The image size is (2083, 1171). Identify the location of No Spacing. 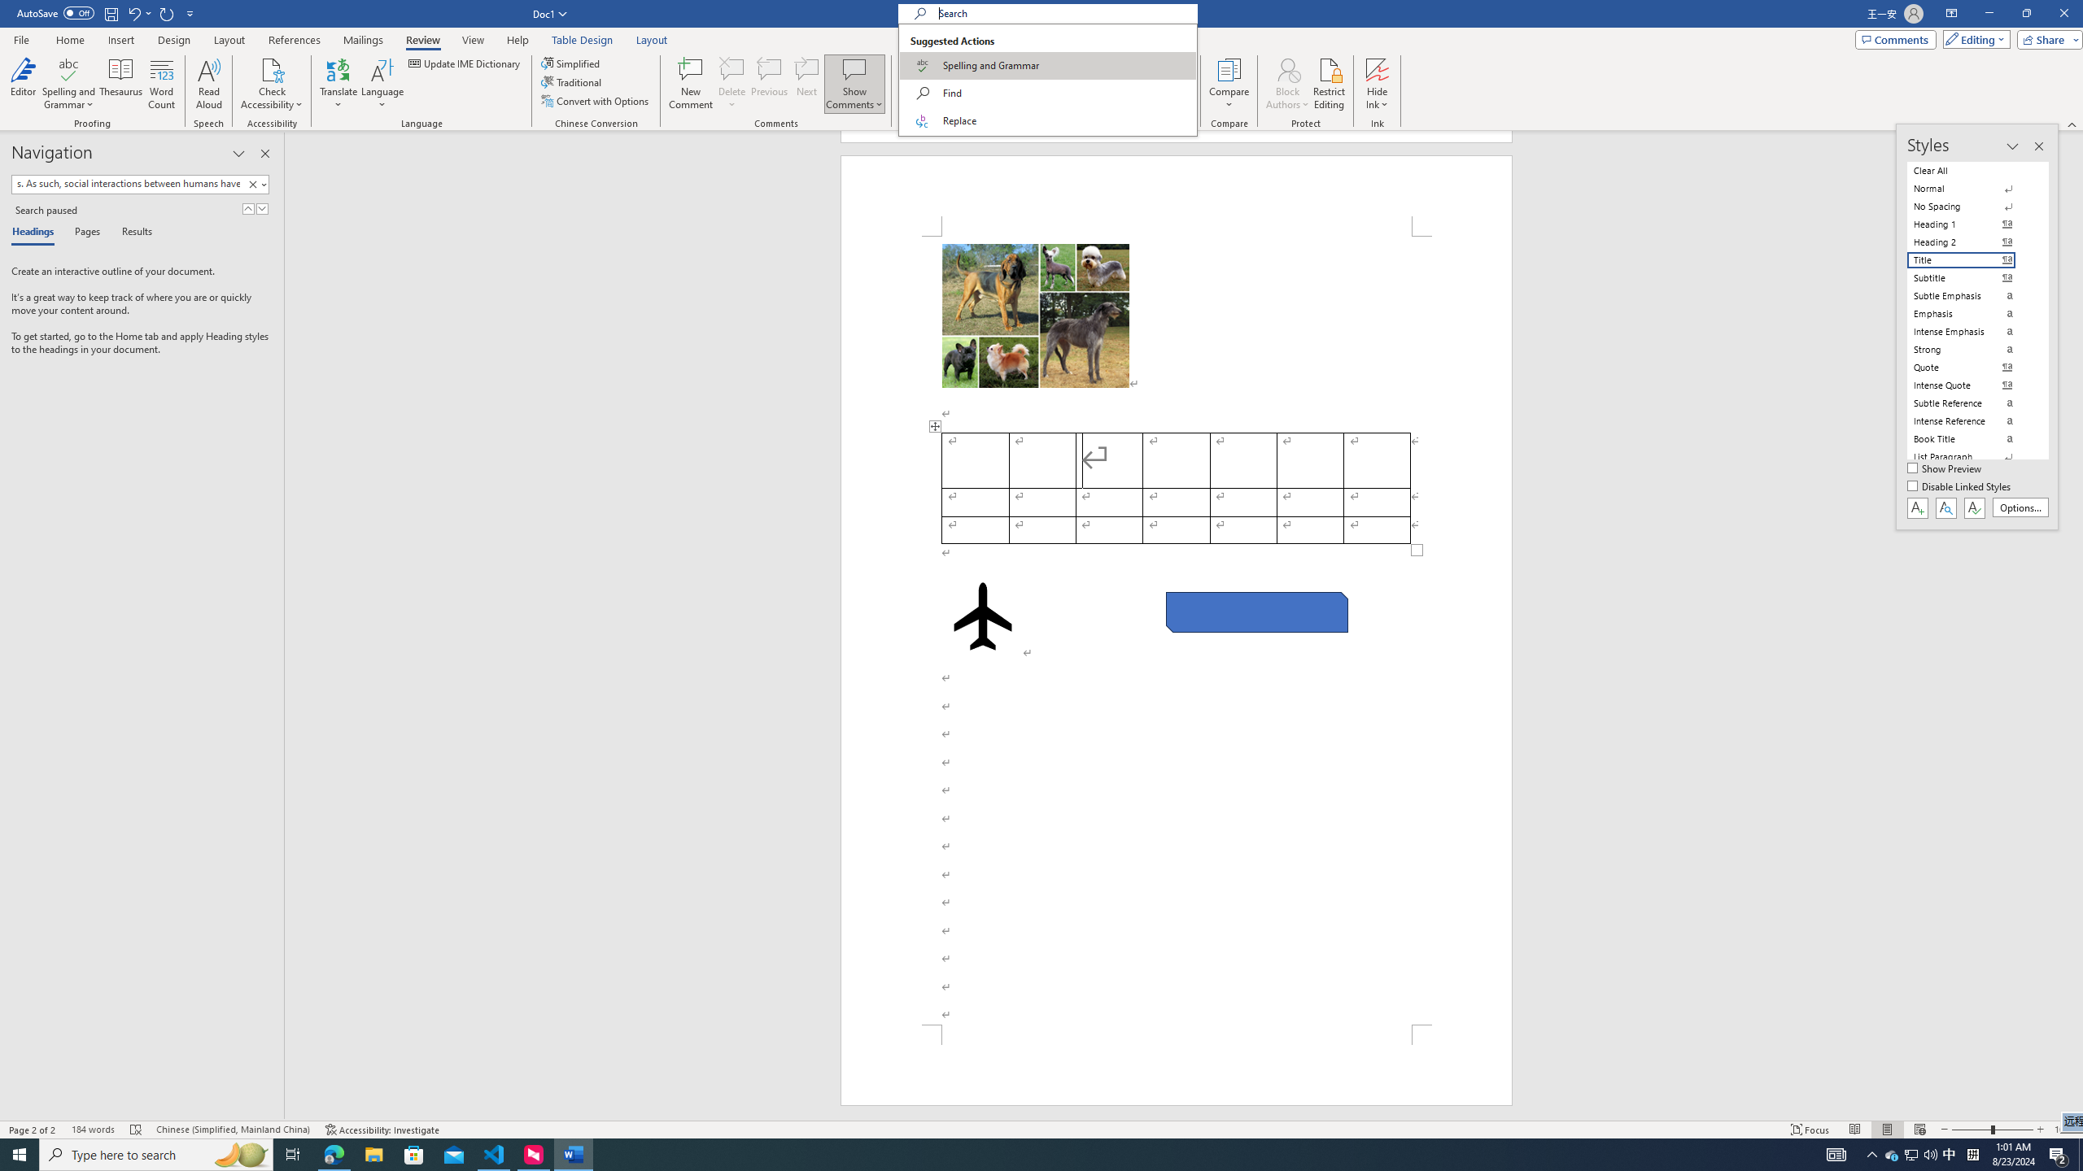
(1971, 207).